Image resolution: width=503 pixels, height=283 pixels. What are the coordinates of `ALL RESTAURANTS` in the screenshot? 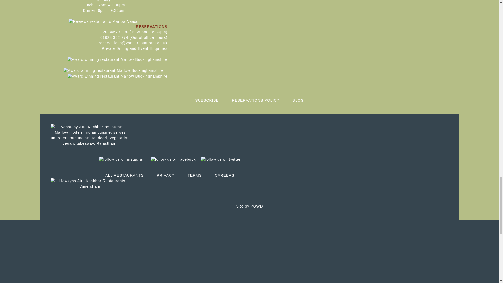 It's located at (124, 175).